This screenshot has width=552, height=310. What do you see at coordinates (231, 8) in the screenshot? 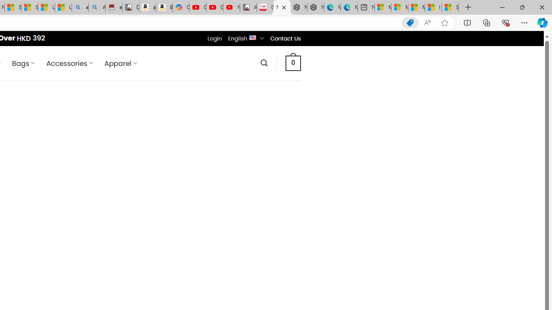
I see `YouTube Kids - An App Created for Kids to Explore Content` at bounding box center [231, 8].